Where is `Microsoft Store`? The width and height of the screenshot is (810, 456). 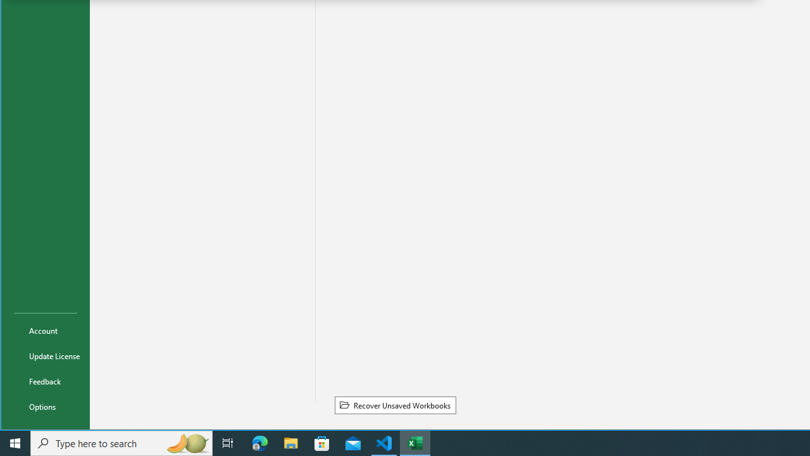
Microsoft Store is located at coordinates (322, 443).